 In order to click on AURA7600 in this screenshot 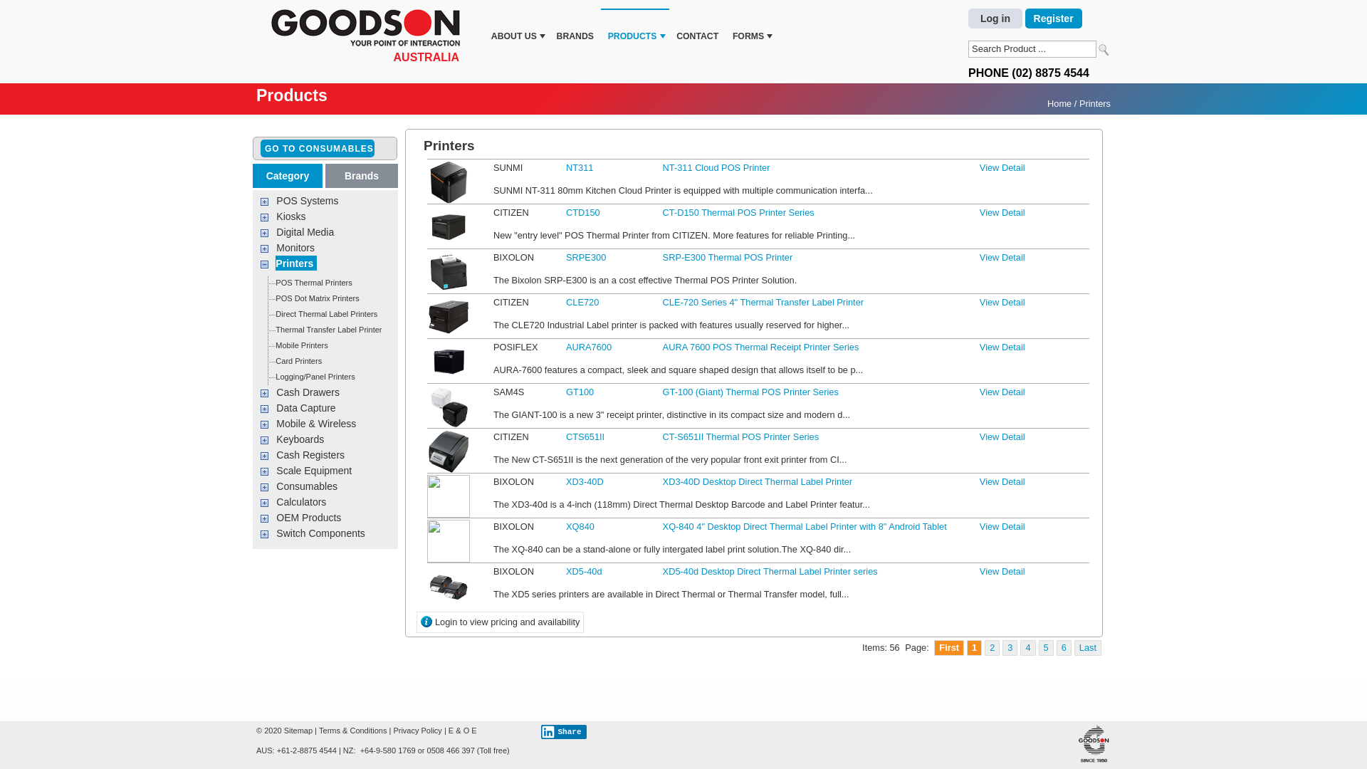, I will do `click(589, 347)`.